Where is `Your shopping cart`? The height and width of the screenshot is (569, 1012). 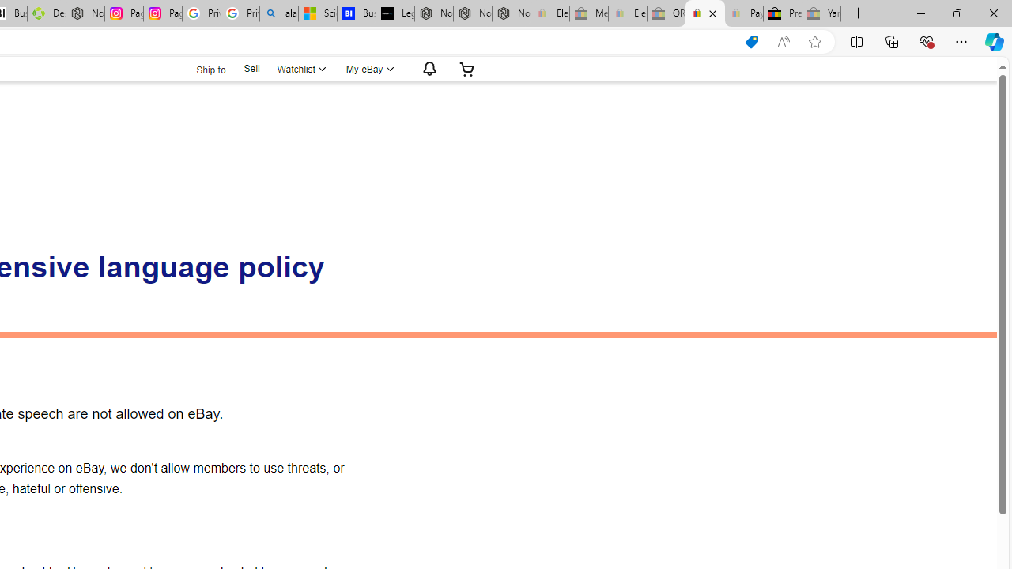 Your shopping cart is located at coordinates (467, 69).